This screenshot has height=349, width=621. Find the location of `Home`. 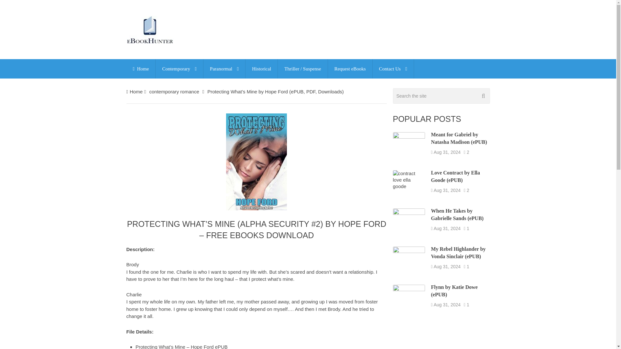

Home is located at coordinates (140, 69).